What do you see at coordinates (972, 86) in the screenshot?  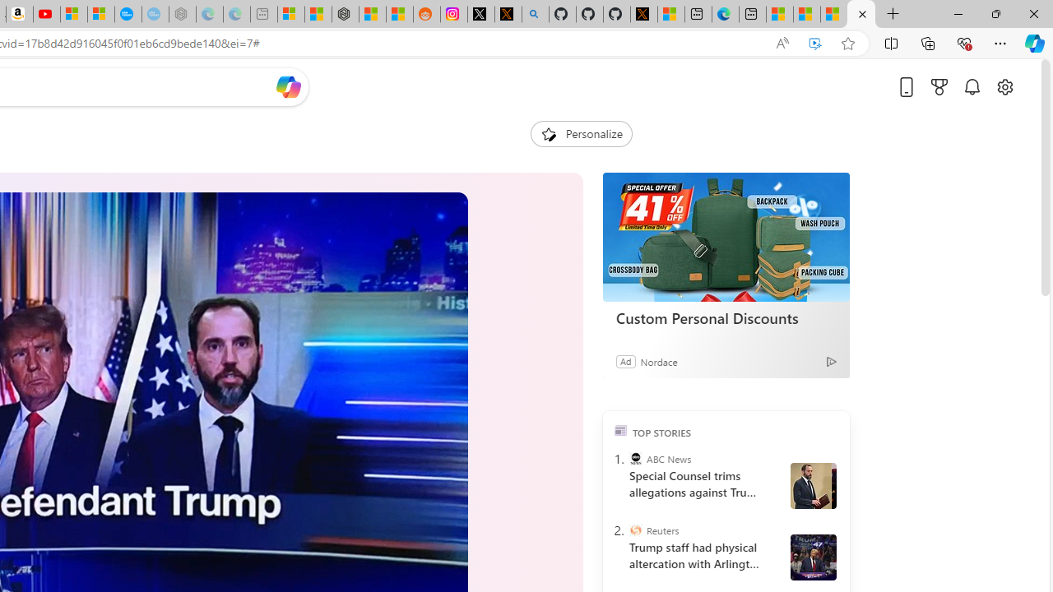 I see `Notifications` at bounding box center [972, 86].